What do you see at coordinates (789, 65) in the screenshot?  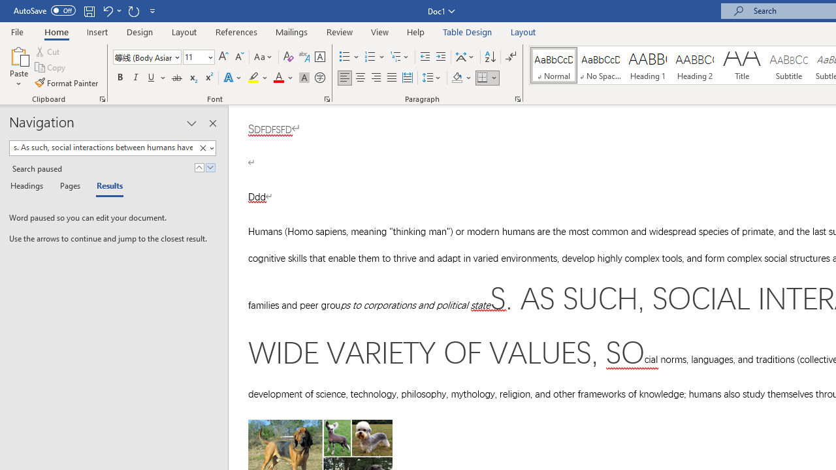 I see `Subtitle` at bounding box center [789, 65].